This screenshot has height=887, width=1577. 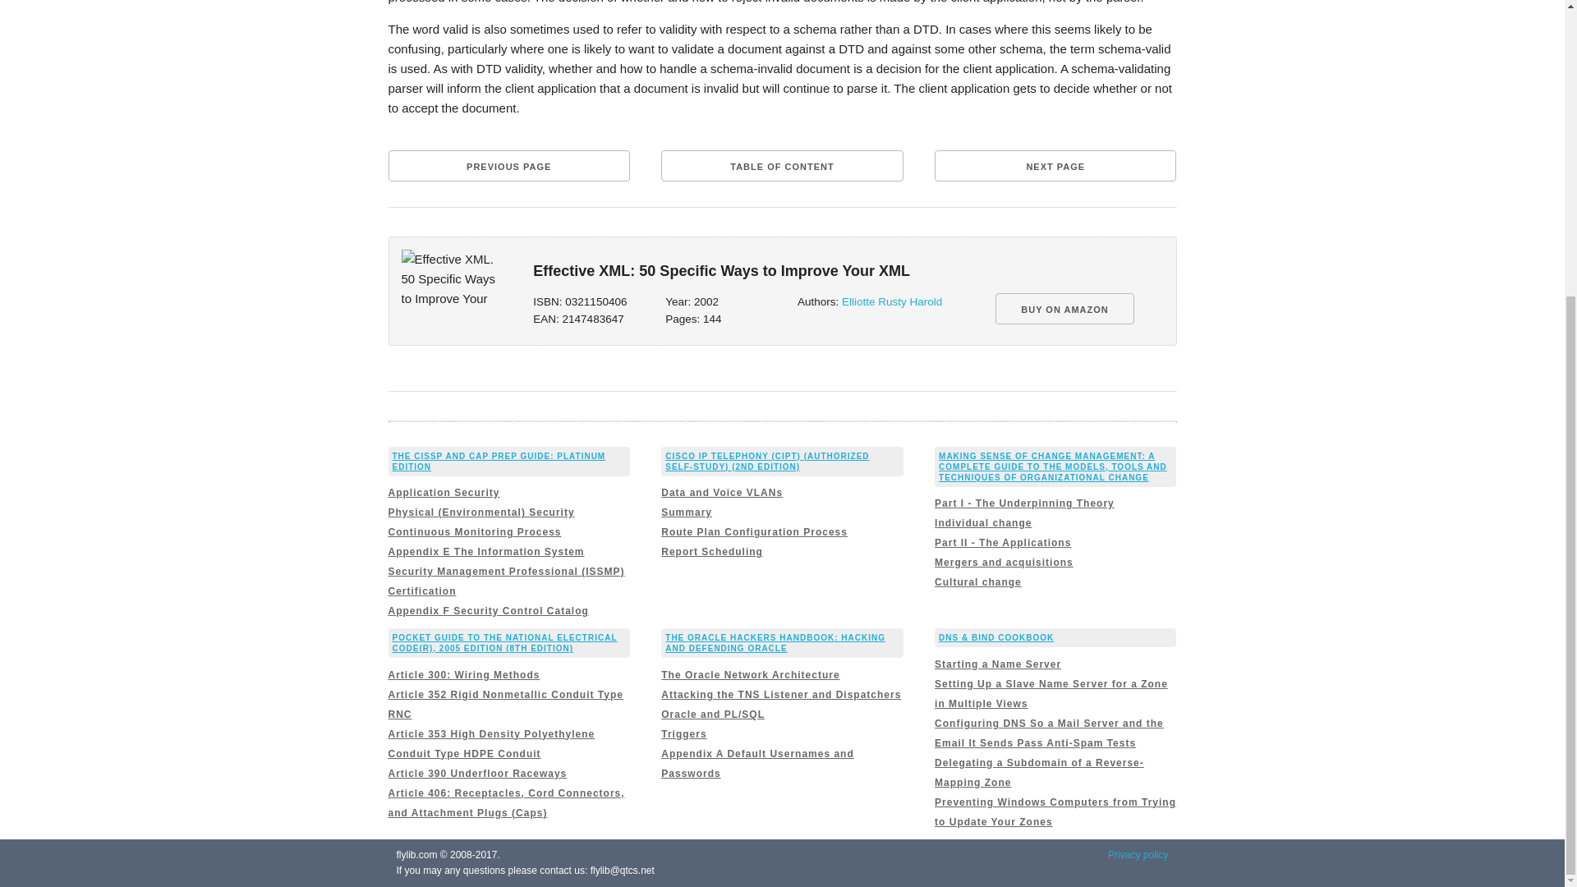 What do you see at coordinates (757, 764) in the screenshot?
I see `Appendix A Default Usernames and Passwords` at bounding box center [757, 764].